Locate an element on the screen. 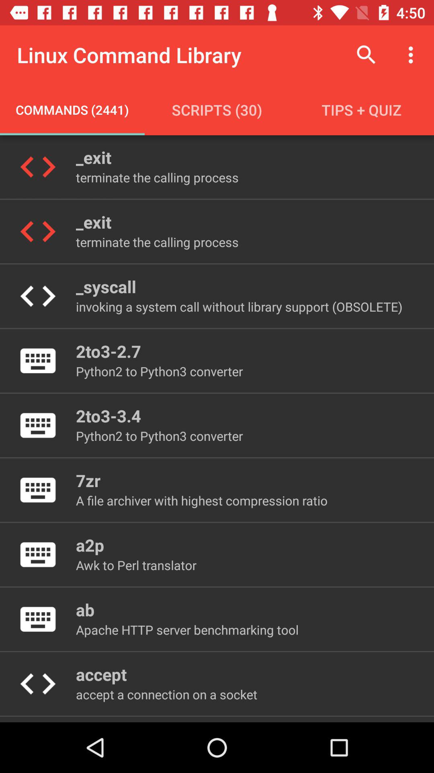 This screenshot has width=434, height=773. choose item above the ab icon is located at coordinates (136, 565).